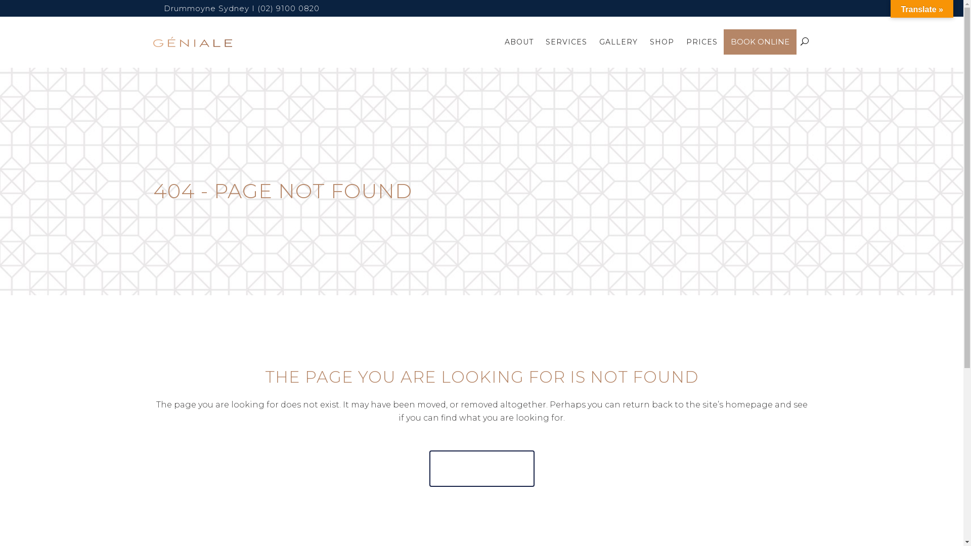  Describe the element at coordinates (661, 42) in the screenshot. I see `SHOP` at that location.